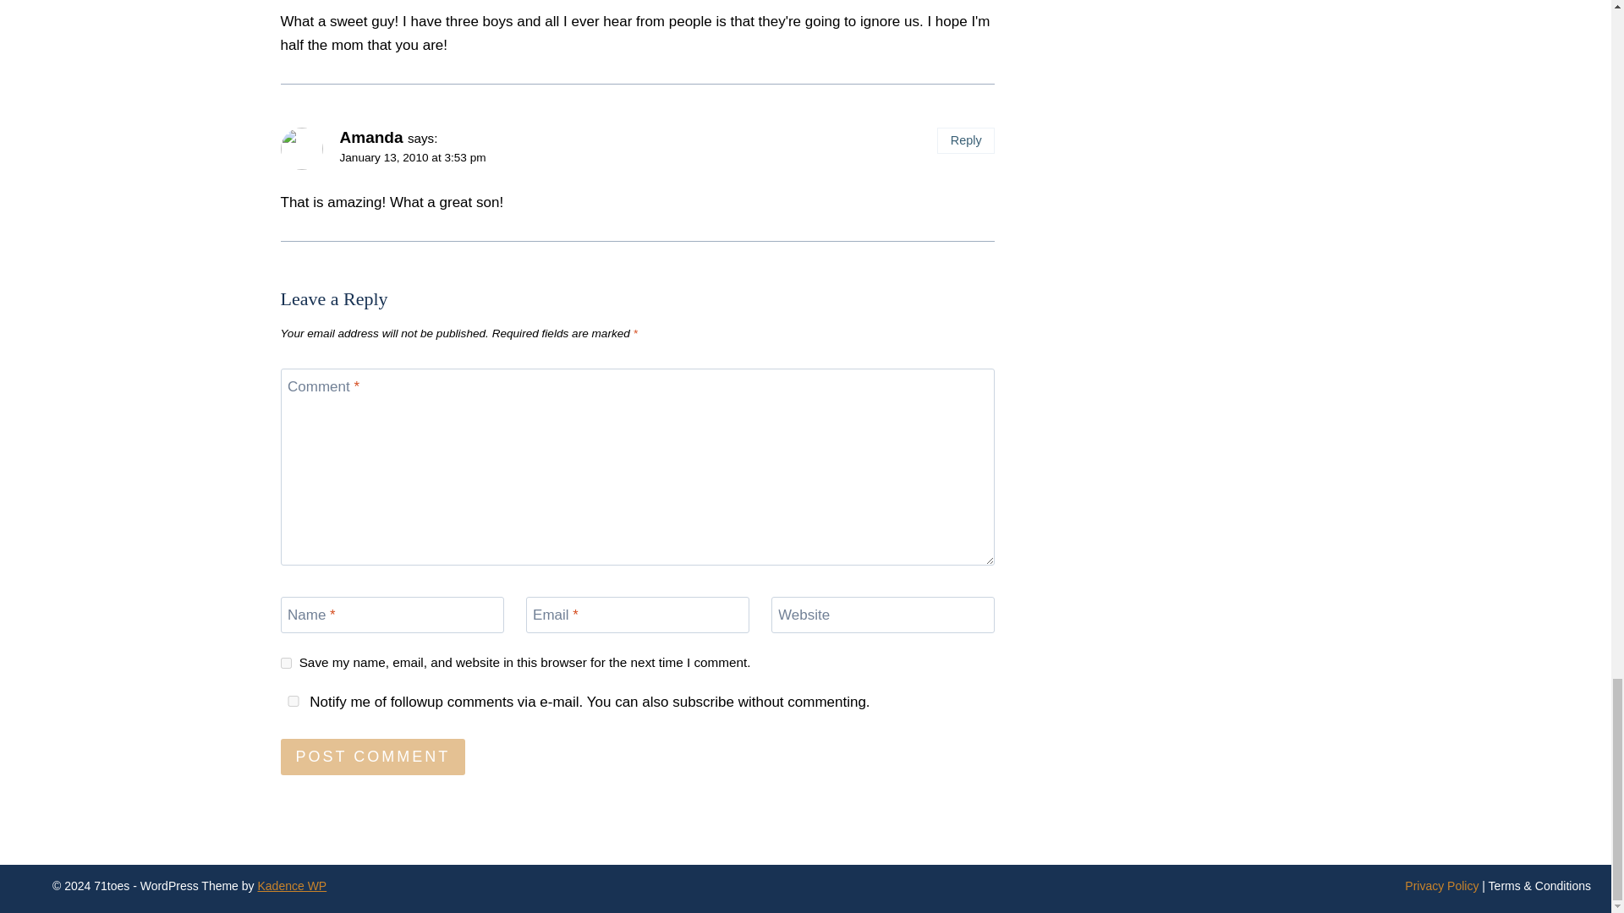 This screenshot has height=913, width=1624. I want to click on Post Comment, so click(374, 756).